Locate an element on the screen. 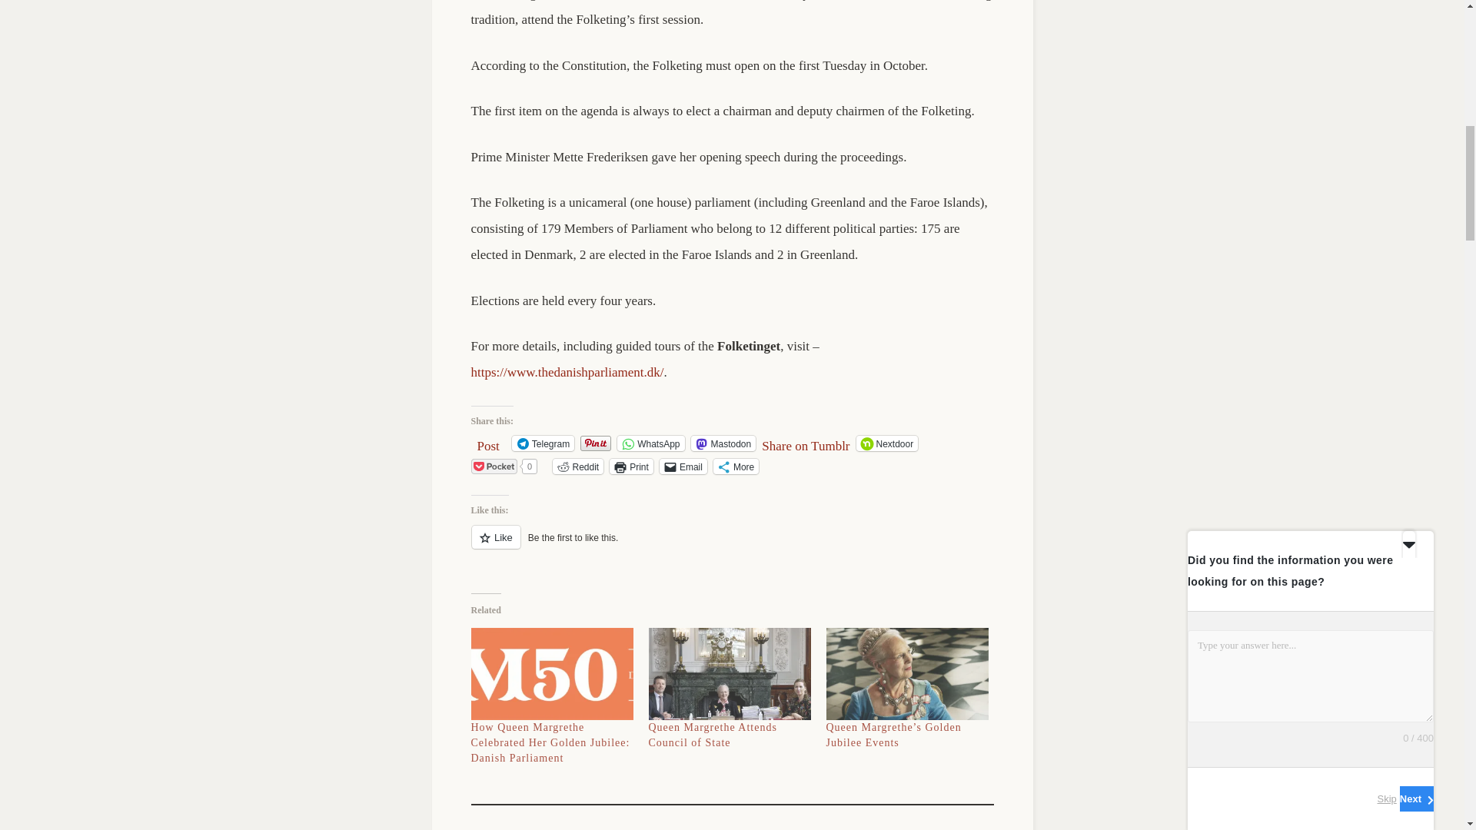 This screenshot has width=1476, height=830. Queen Margrethe Attends Council of State is located at coordinates (713, 735).